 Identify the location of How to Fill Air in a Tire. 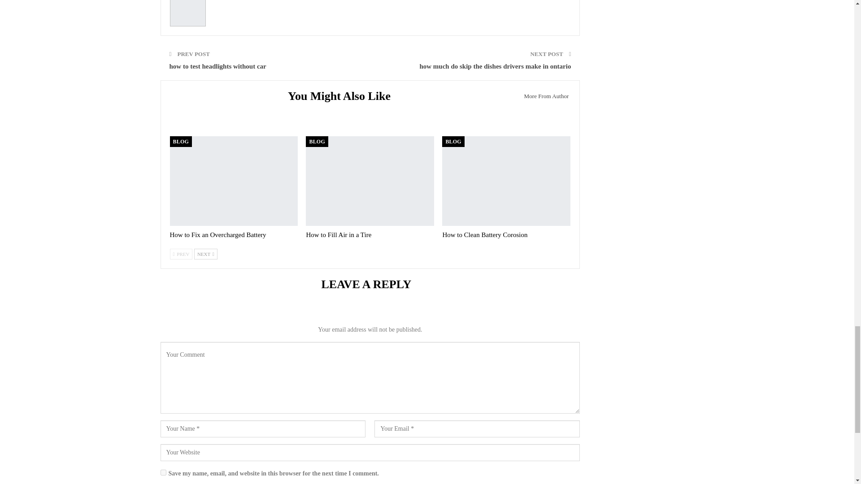
(338, 235).